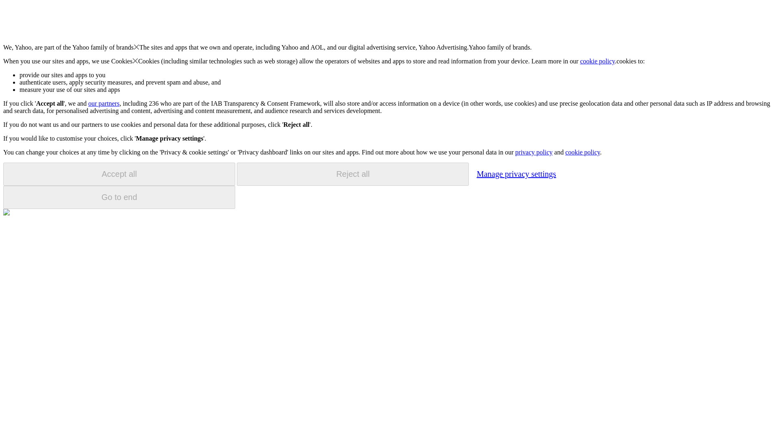 The image size is (780, 439). What do you see at coordinates (119, 174) in the screenshot?
I see `Accept all` at bounding box center [119, 174].